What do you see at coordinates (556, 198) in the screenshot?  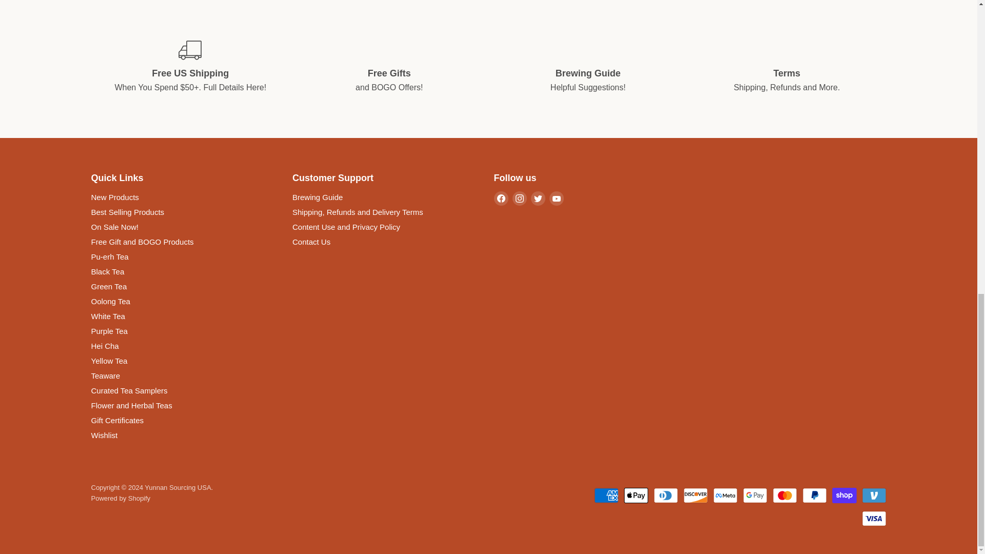 I see `YouTube` at bounding box center [556, 198].